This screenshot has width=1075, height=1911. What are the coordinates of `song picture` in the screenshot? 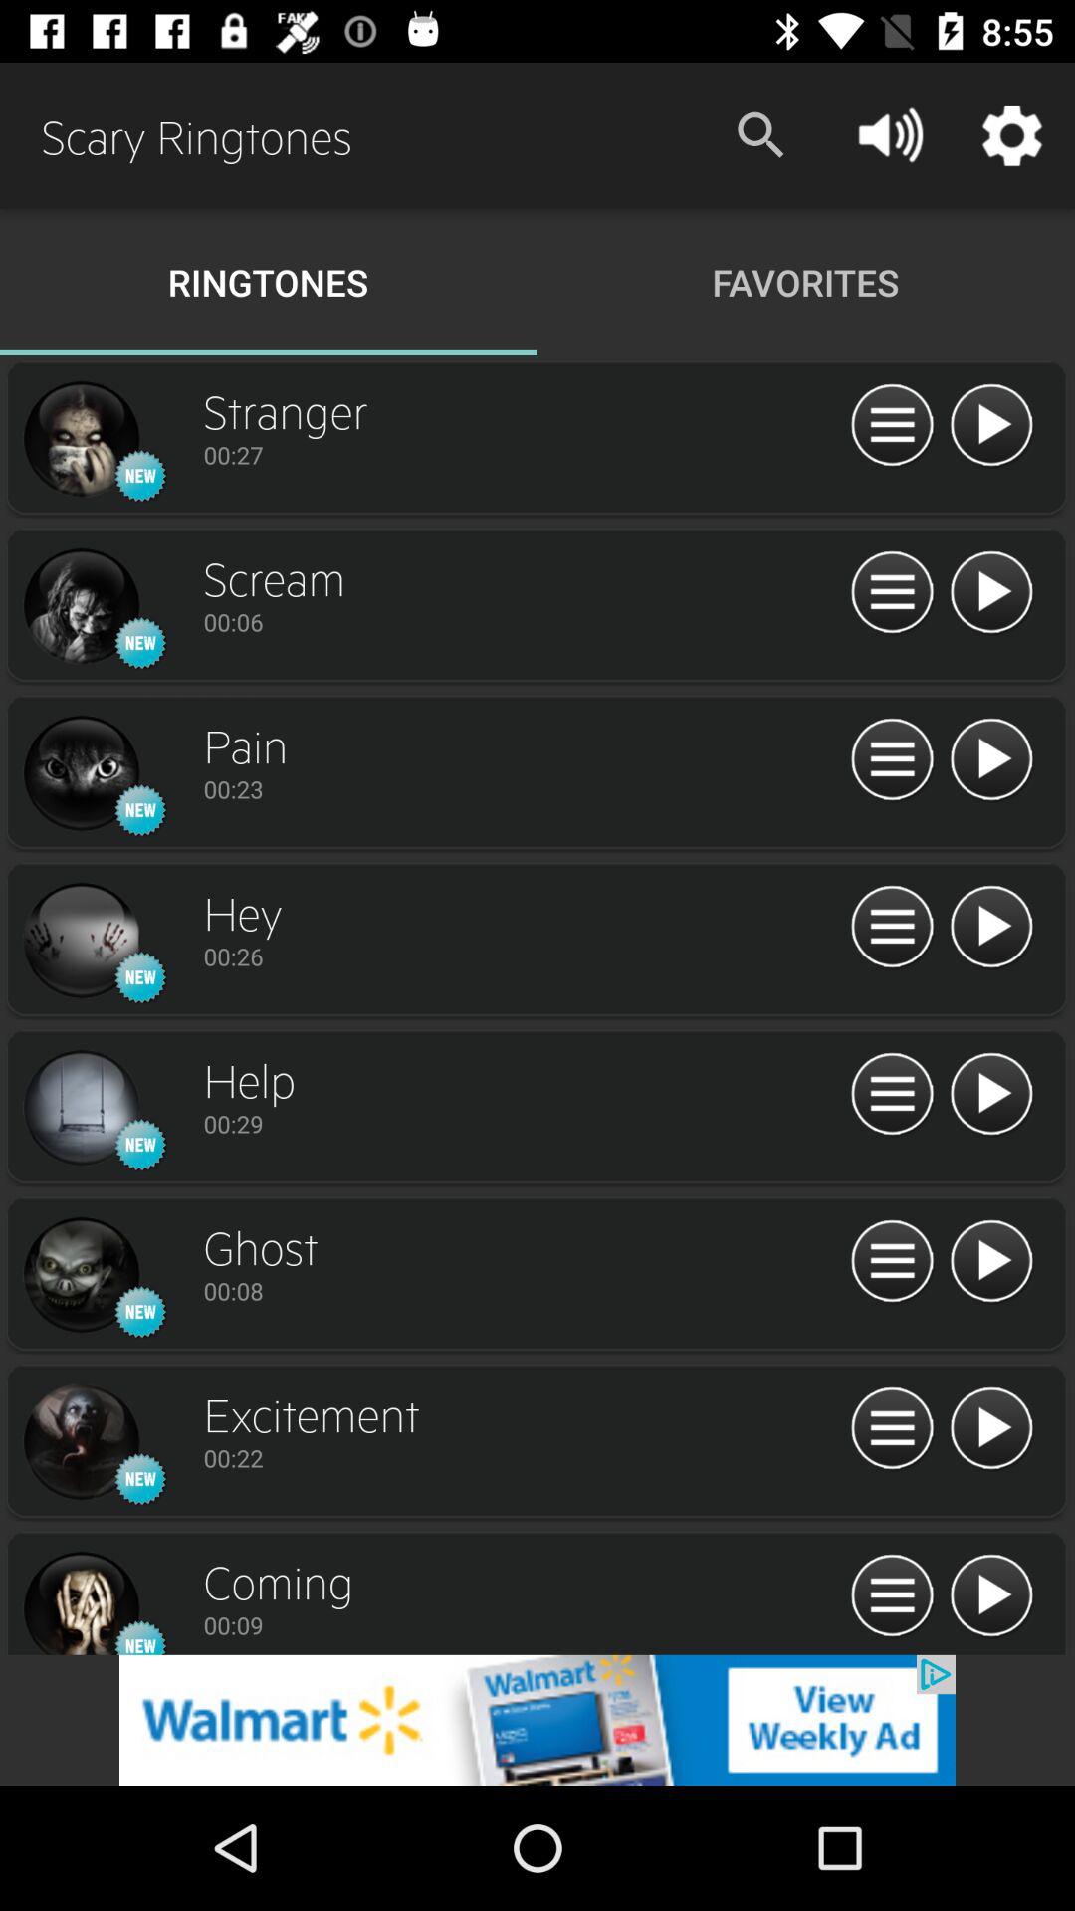 It's located at (81, 941).